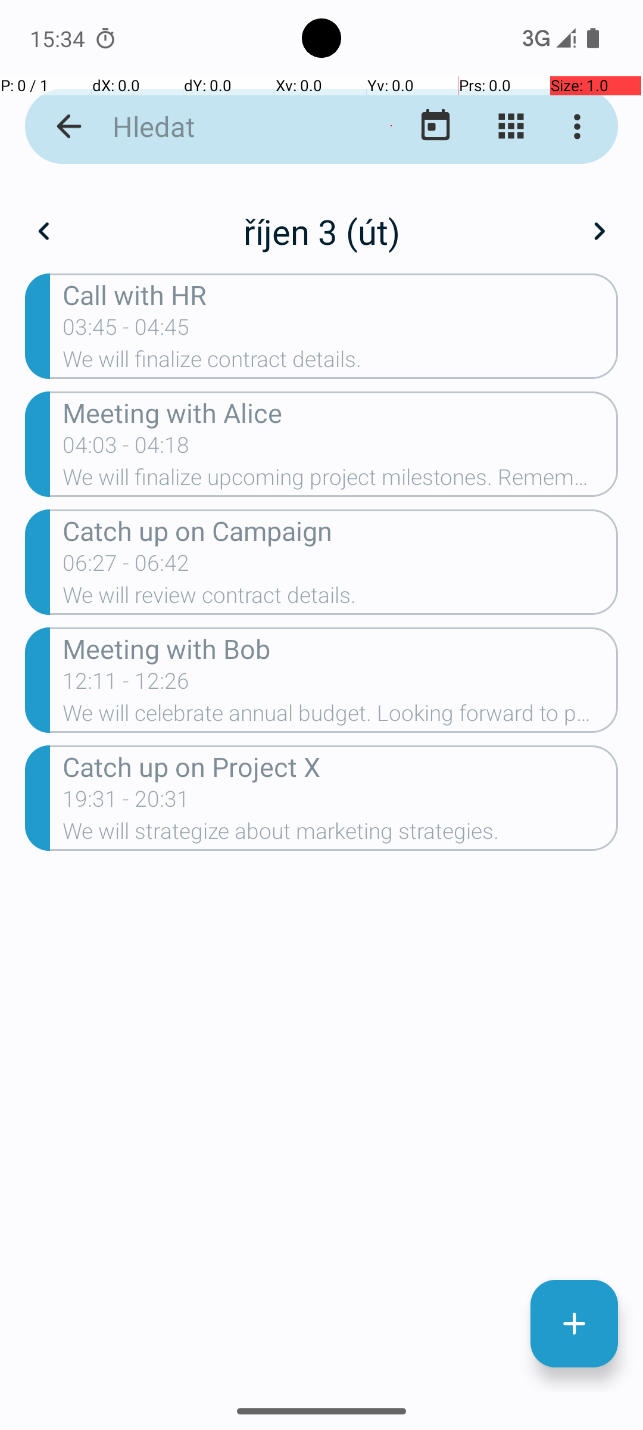 The width and height of the screenshot is (643, 1430). What do you see at coordinates (321, 292) in the screenshot?
I see `ÚNOR` at bounding box center [321, 292].